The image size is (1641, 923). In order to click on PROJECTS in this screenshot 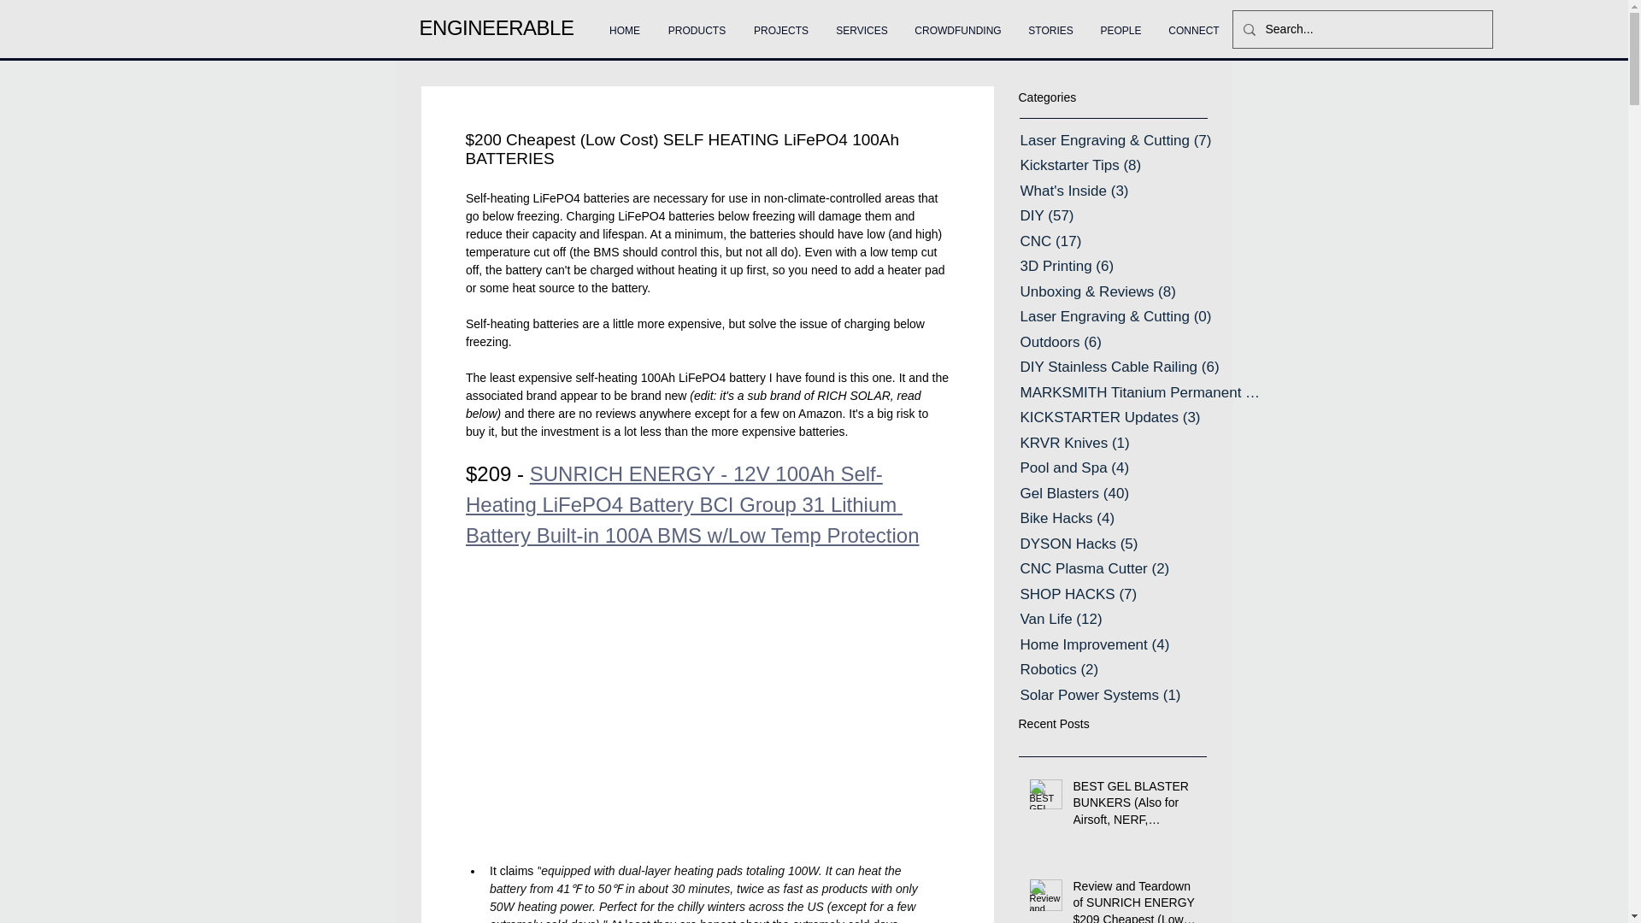, I will do `click(781, 22)`.